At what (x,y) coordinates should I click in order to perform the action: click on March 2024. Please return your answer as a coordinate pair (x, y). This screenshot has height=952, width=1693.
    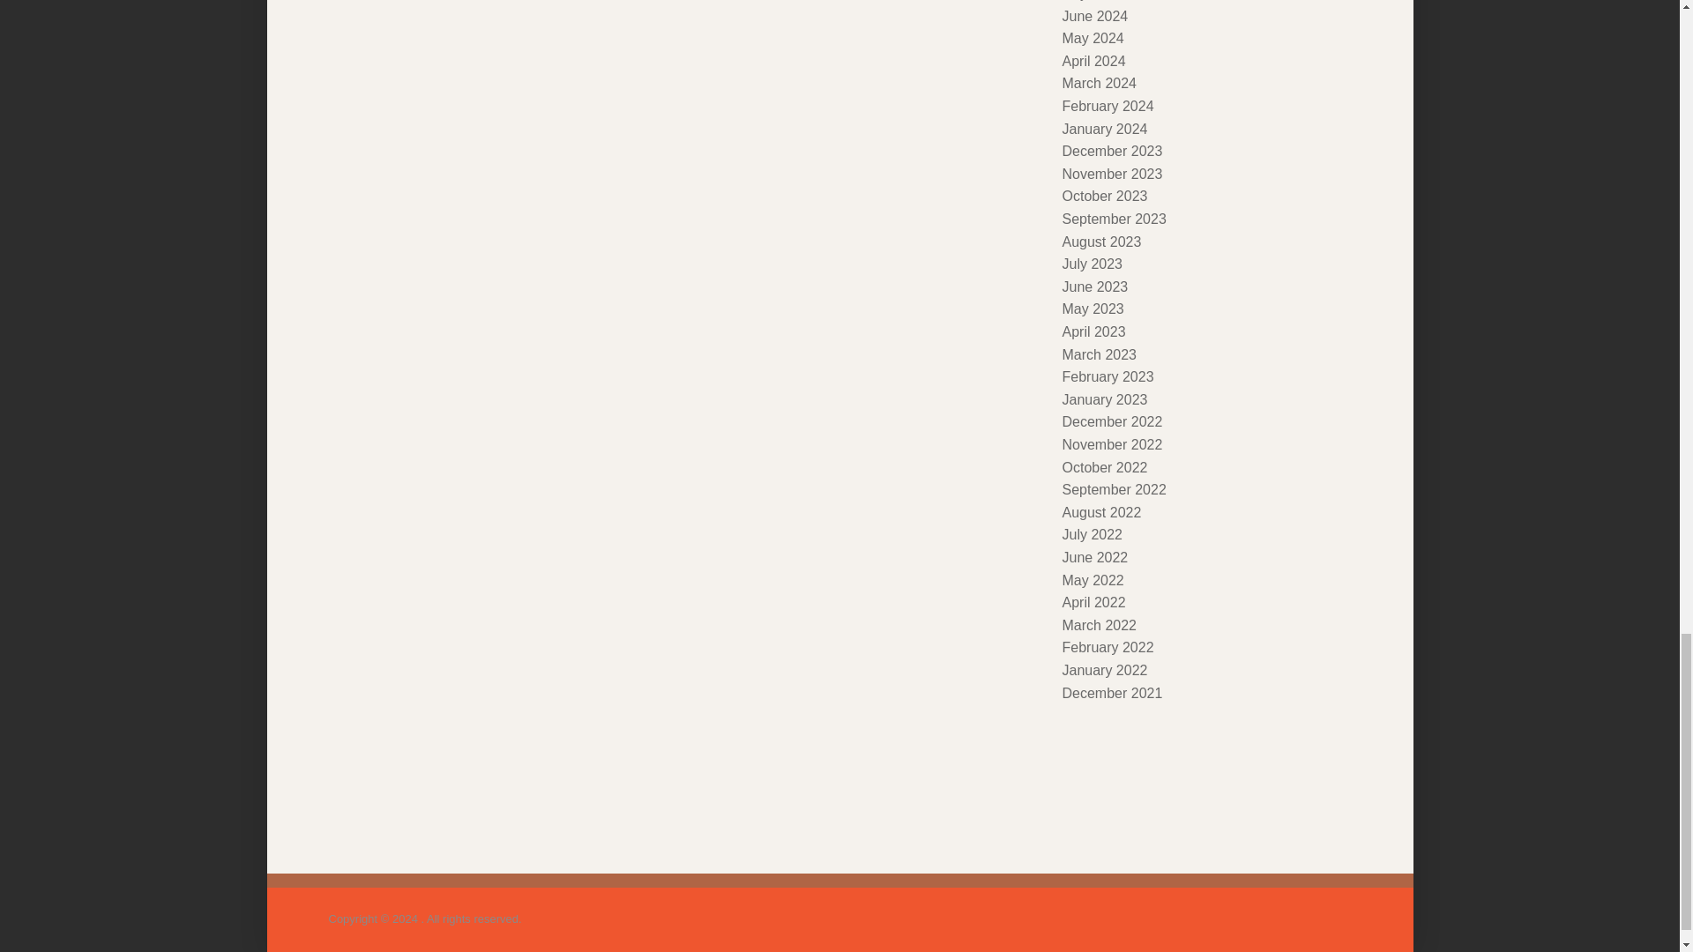
    Looking at the image, I should click on (1099, 83).